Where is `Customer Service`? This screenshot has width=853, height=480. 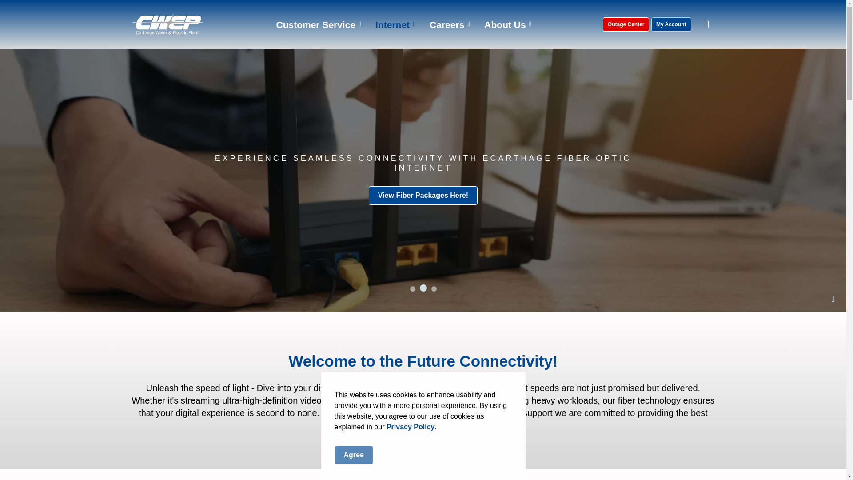 Customer Service is located at coordinates (314, 24).